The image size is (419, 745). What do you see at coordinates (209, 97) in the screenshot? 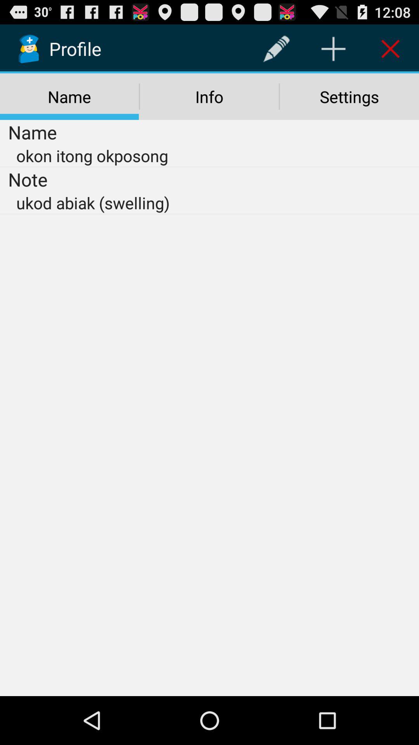
I see `tap the item next to name icon` at bounding box center [209, 97].